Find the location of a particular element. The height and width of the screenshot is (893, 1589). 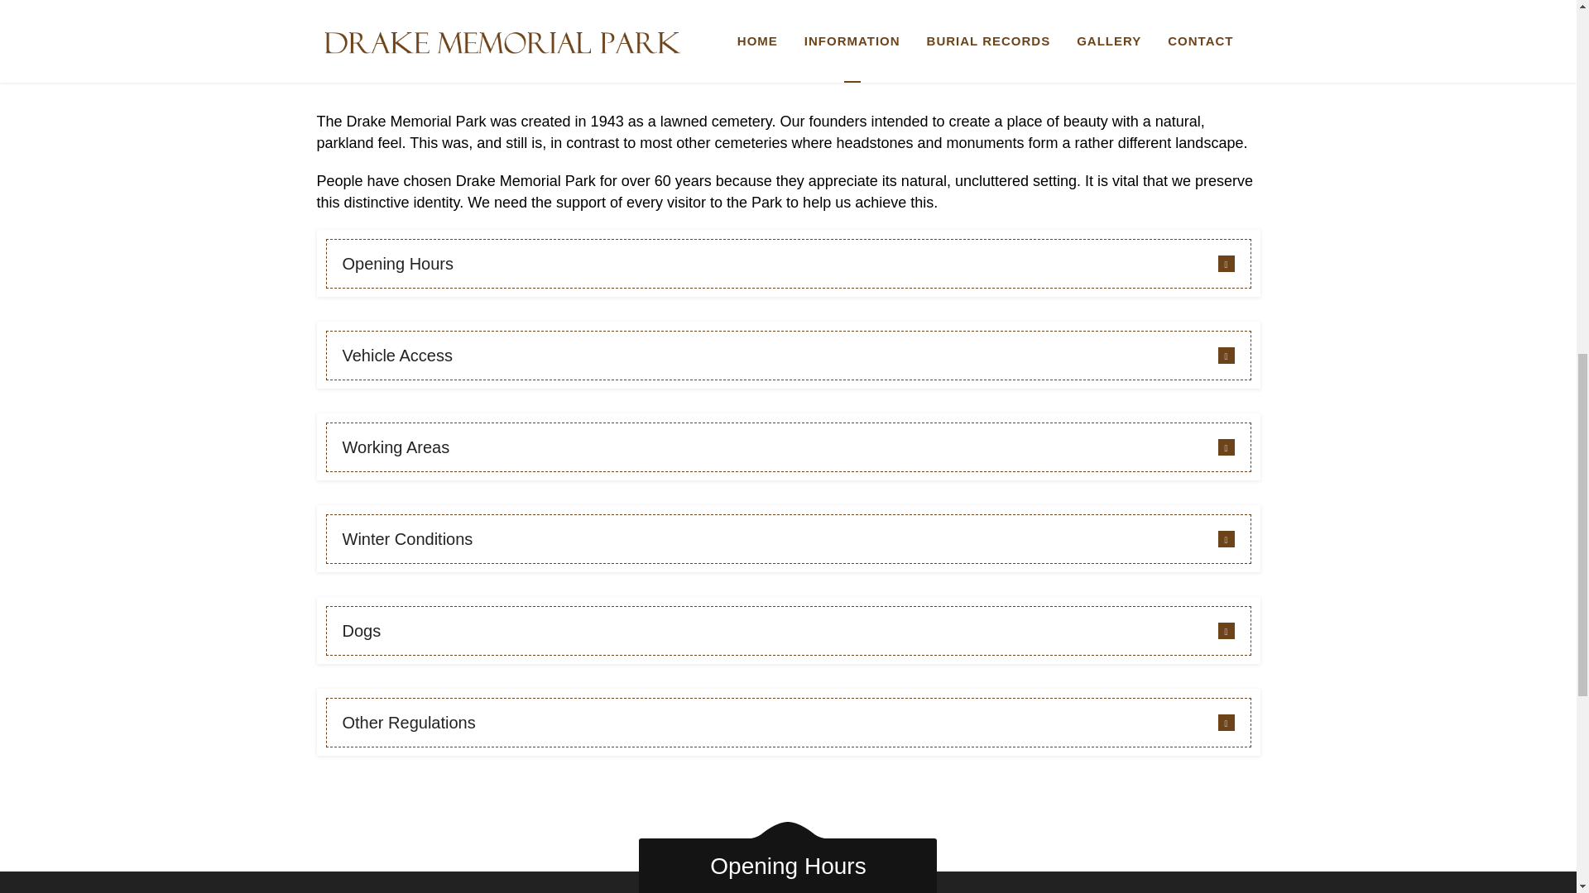

Vehicle Access is located at coordinates (788, 356).